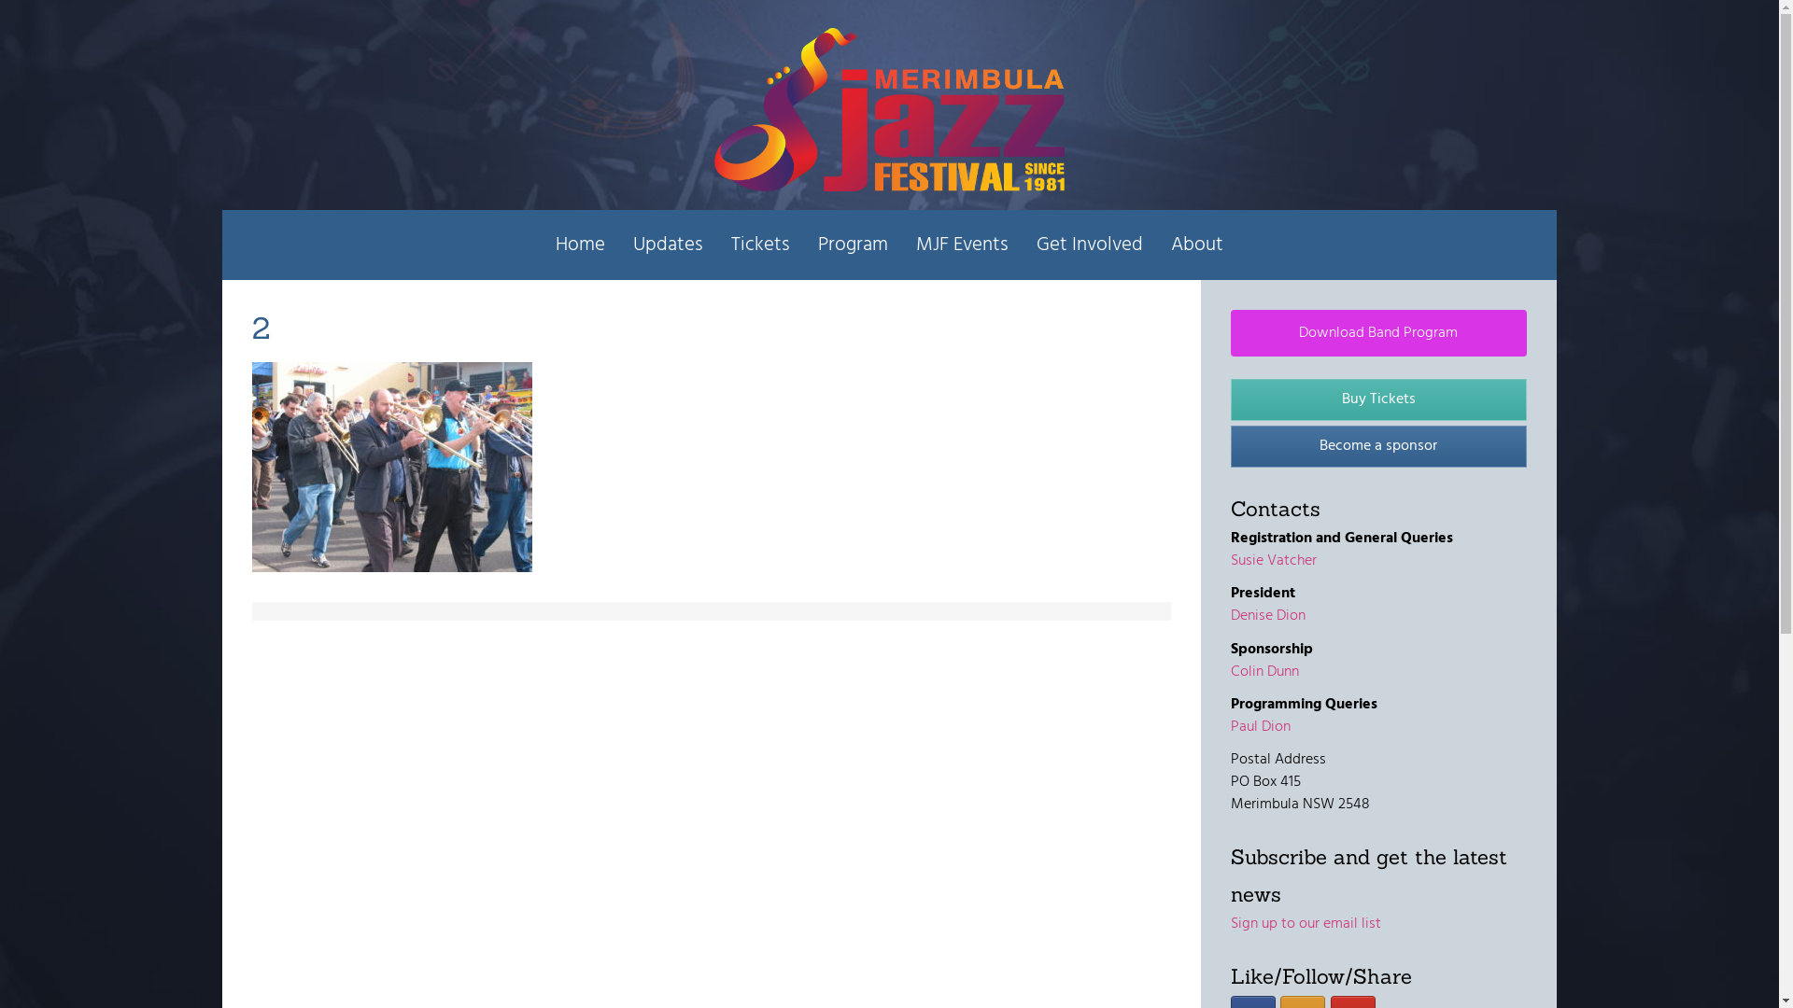 This screenshot has height=1008, width=1793. I want to click on The Merimbula Jazz Festival, so click(889, 110).